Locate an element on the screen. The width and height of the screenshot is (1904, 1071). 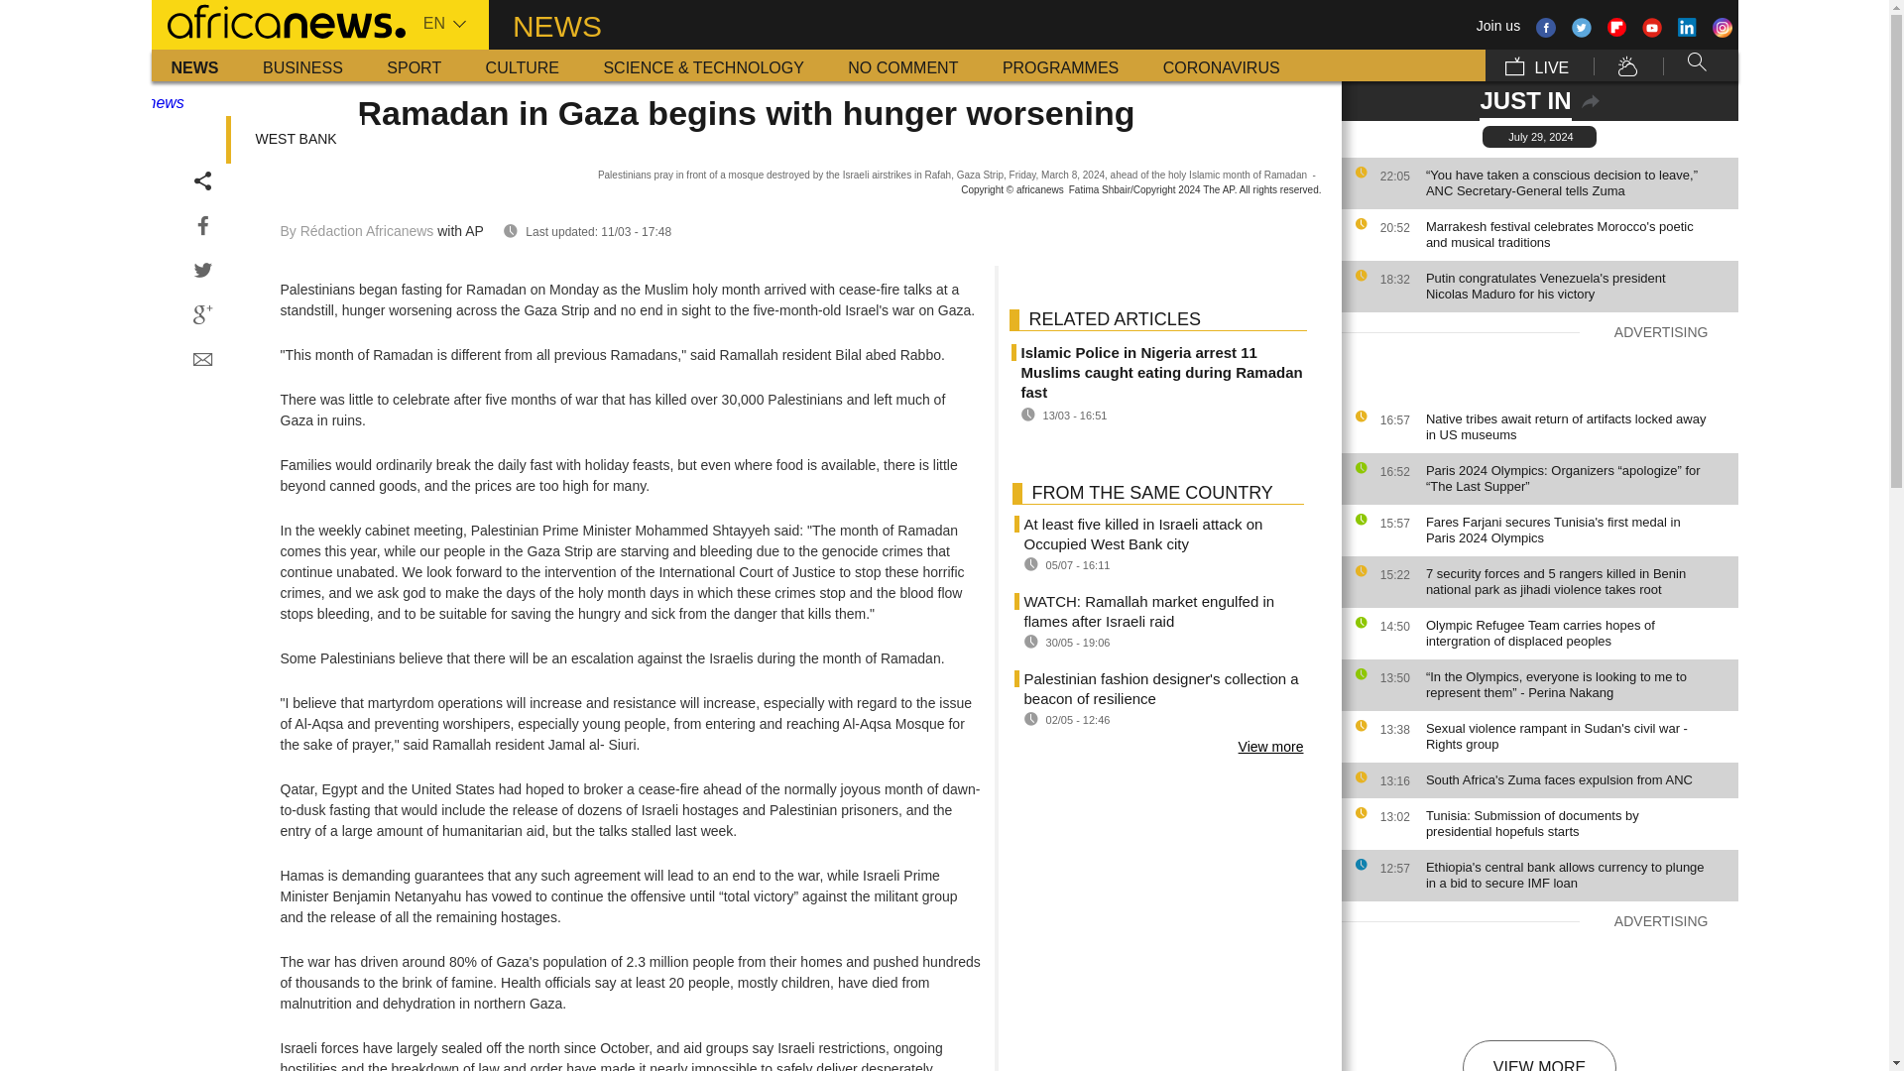
NEWS is located at coordinates (194, 65).